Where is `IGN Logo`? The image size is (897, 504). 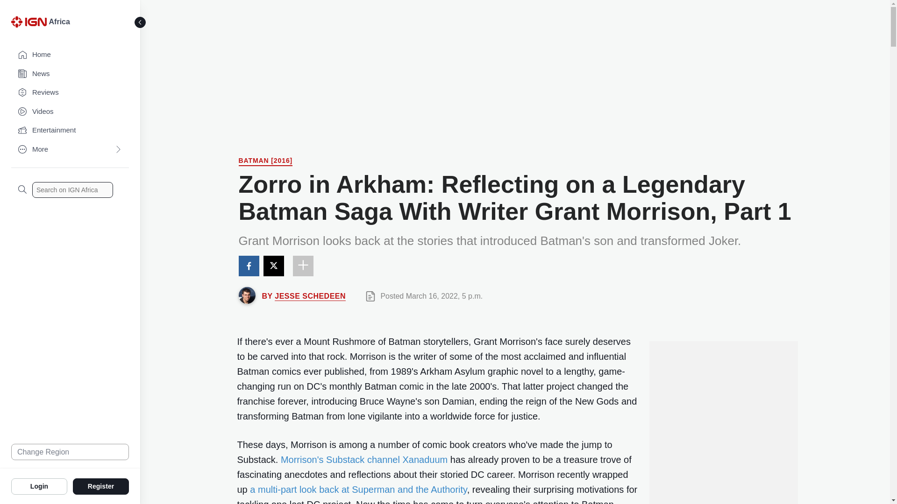 IGN Logo is located at coordinates (30, 24).